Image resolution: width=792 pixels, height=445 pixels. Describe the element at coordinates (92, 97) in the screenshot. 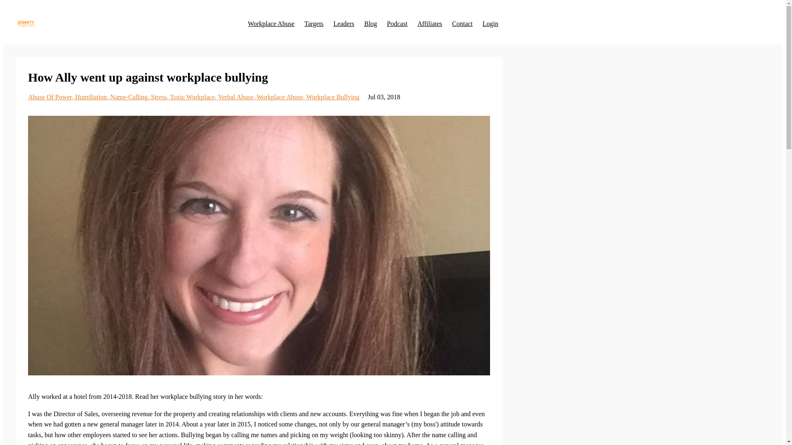

I see `Humiliation` at that location.